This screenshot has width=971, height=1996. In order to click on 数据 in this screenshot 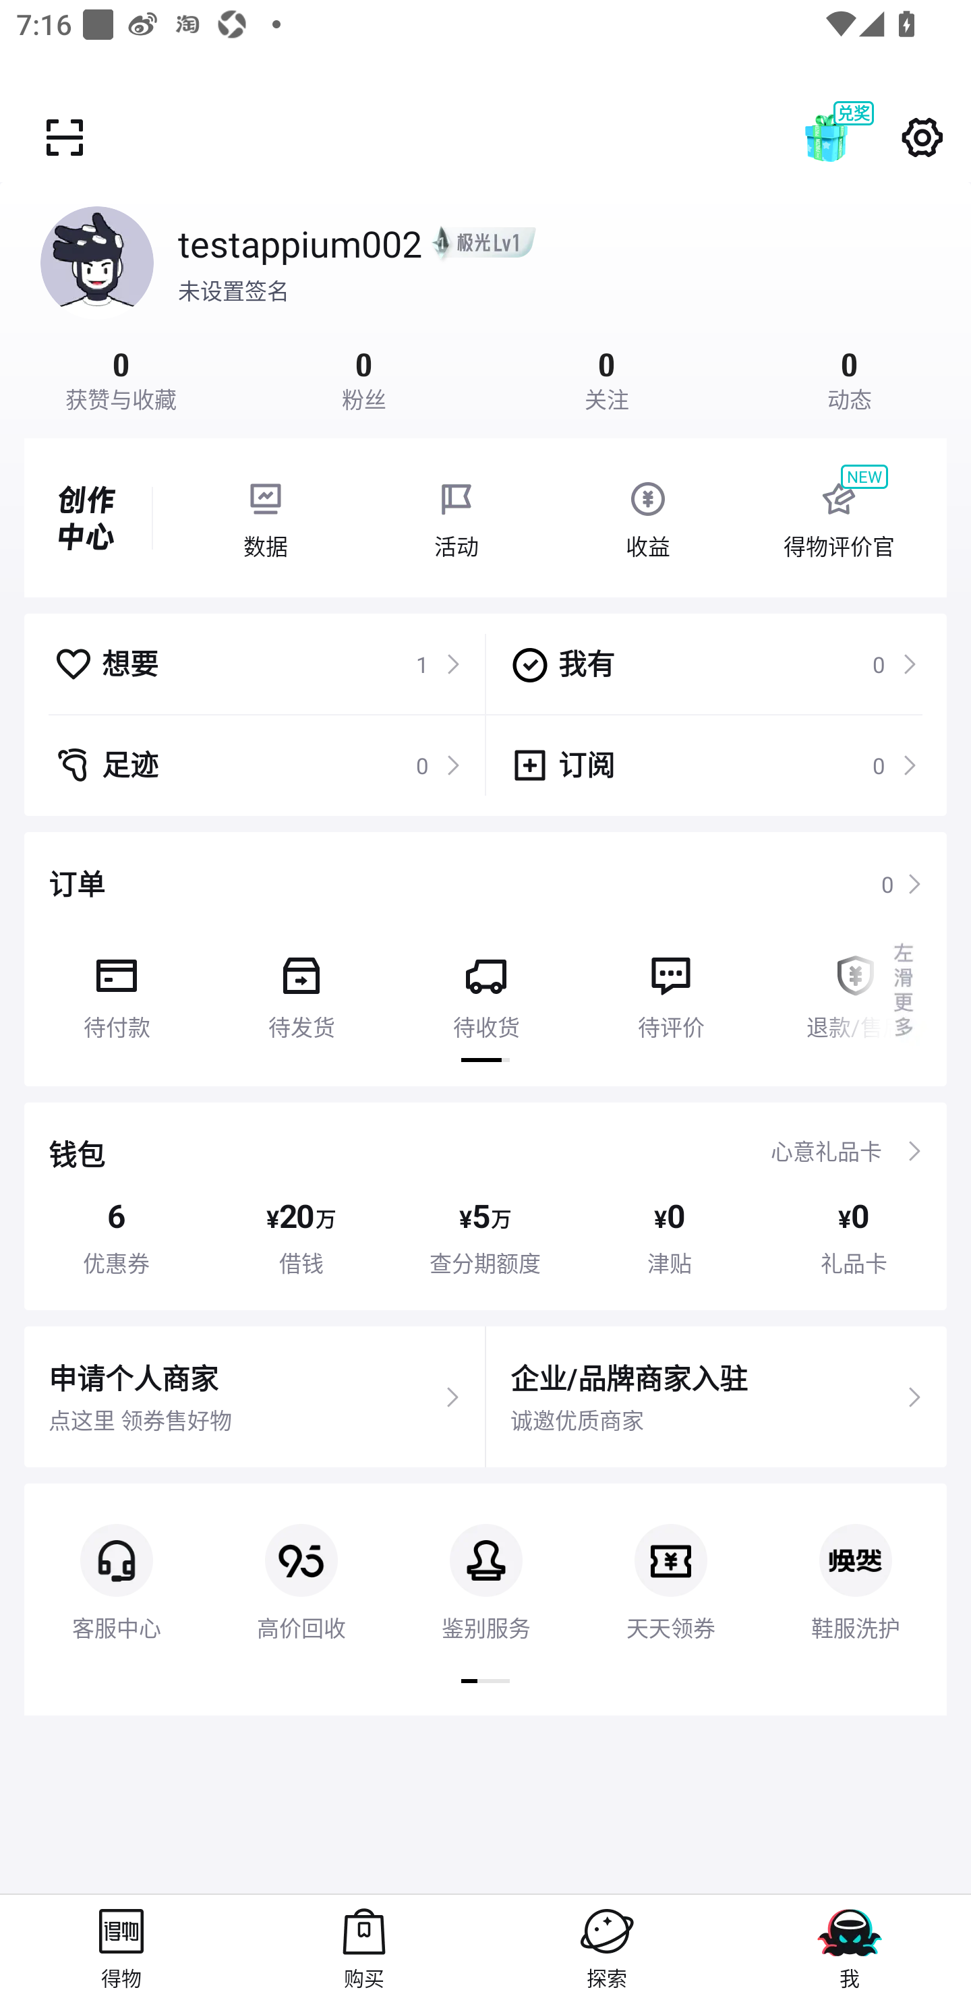, I will do `click(265, 518)`.